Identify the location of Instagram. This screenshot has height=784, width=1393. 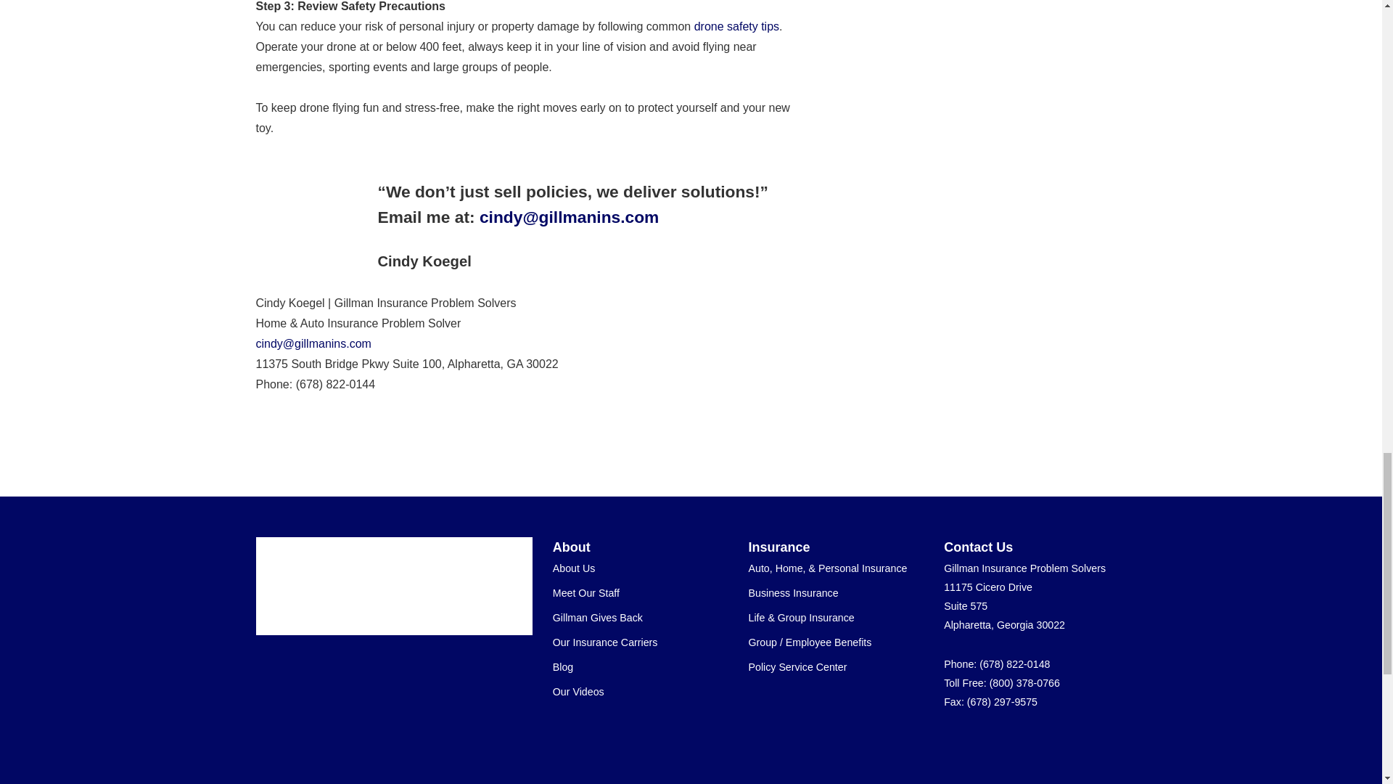
(1109, 742).